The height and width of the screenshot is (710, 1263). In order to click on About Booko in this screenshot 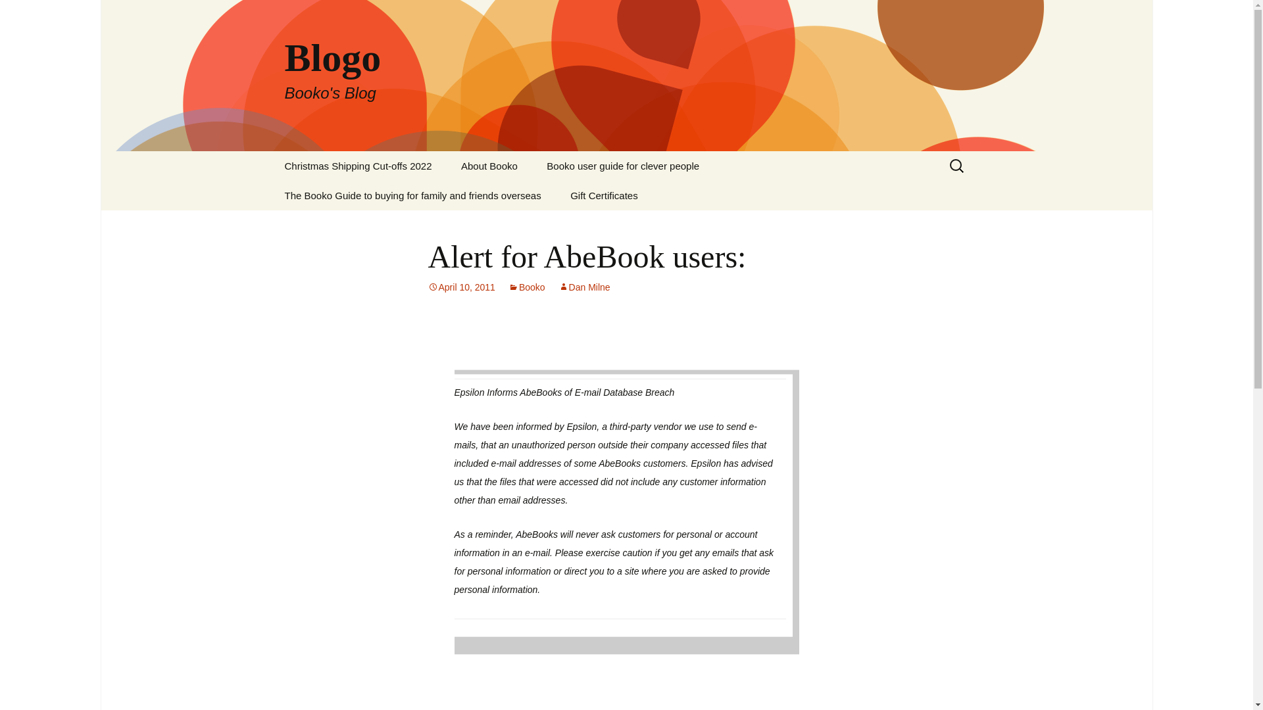, I will do `click(461, 287)`.